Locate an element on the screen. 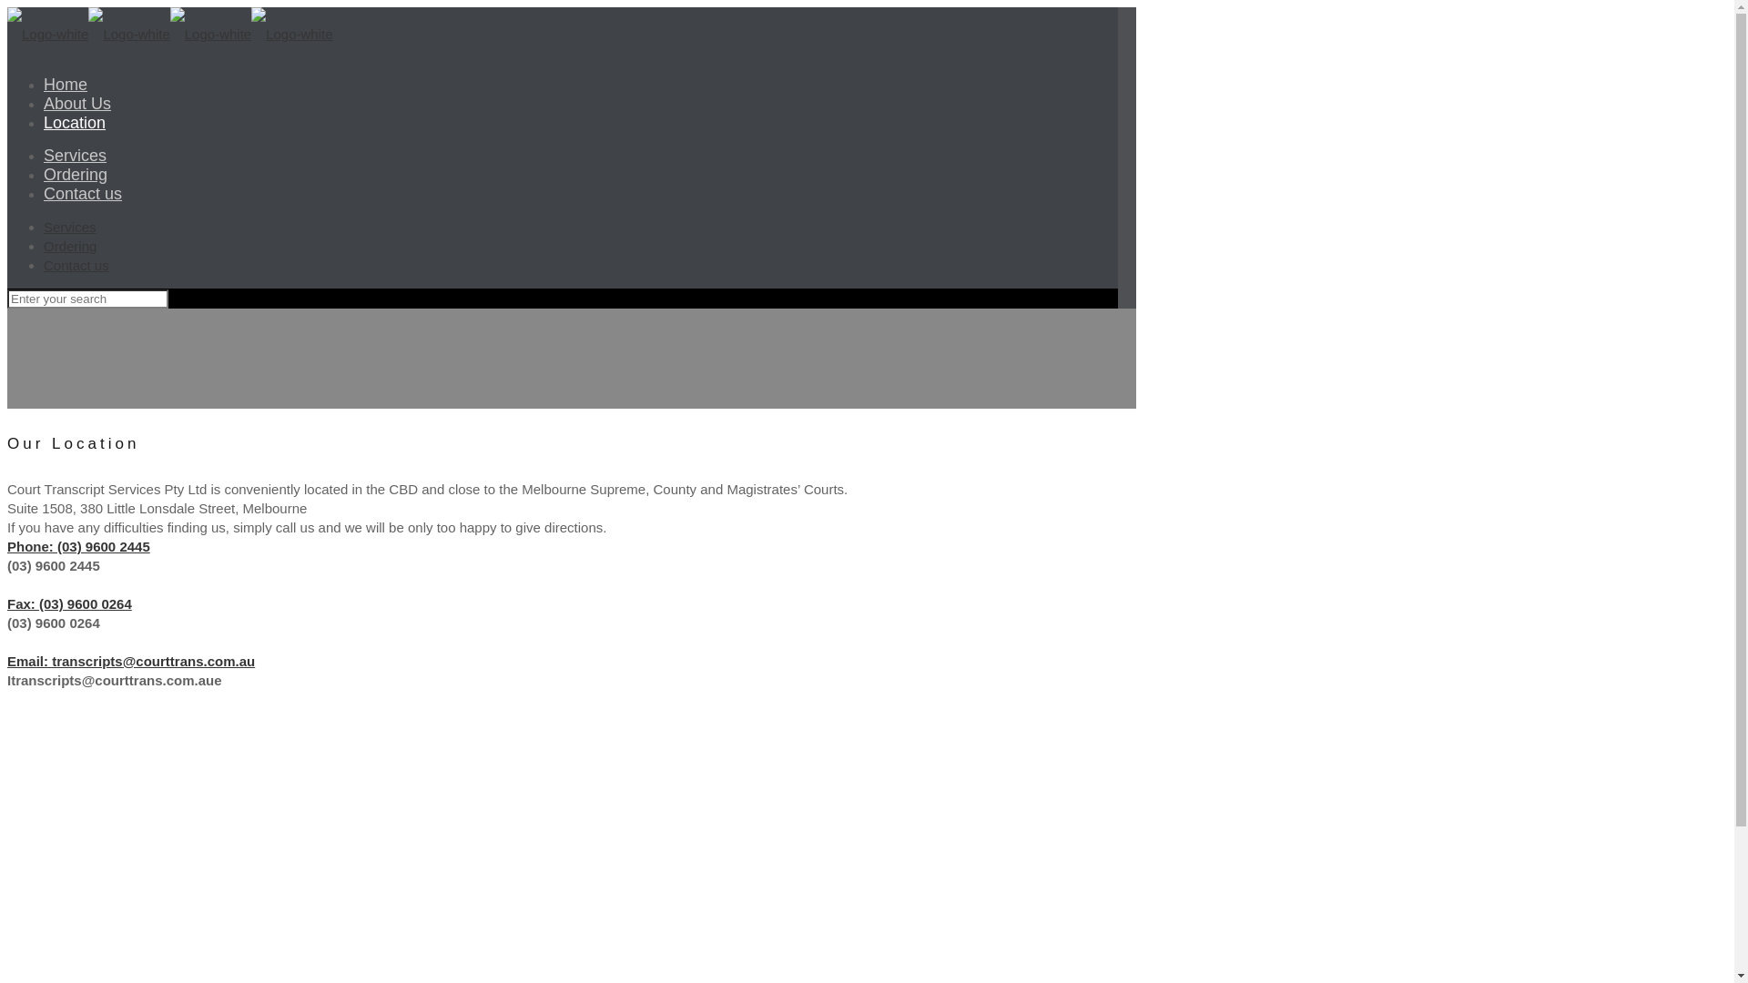  Ordering is located at coordinates (70, 246).